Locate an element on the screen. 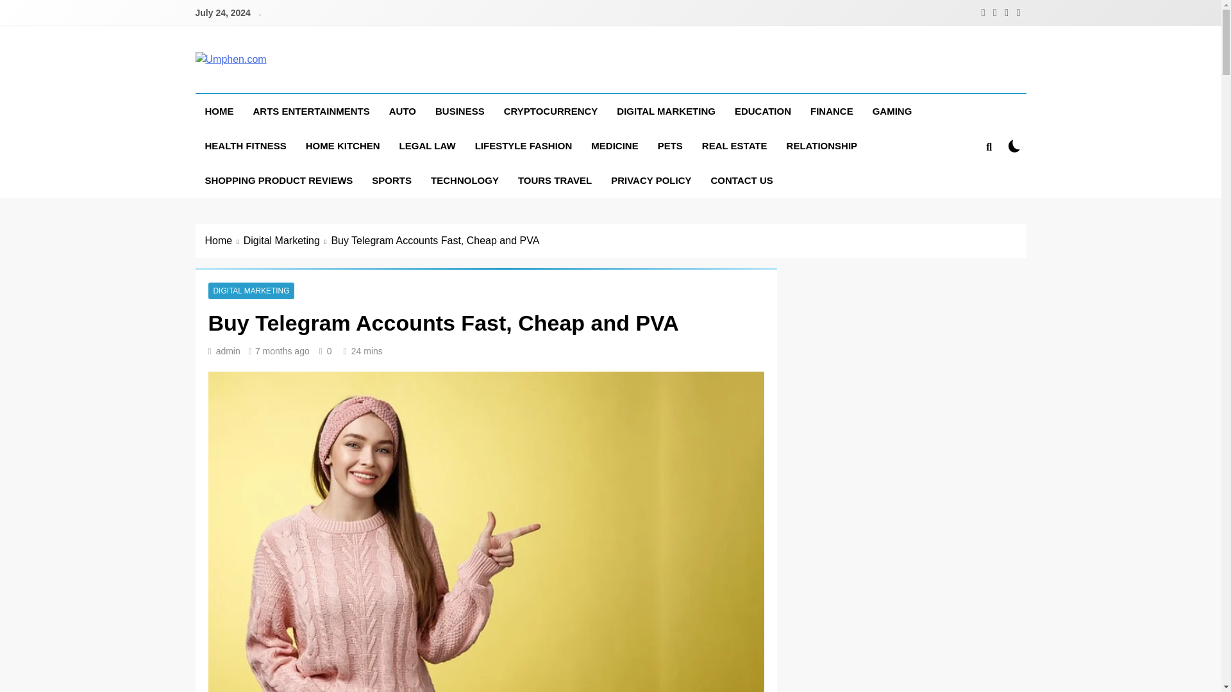 This screenshot has width=1231, height=692. LIFESTYLE FASHION is located at coordinates (523, 145).